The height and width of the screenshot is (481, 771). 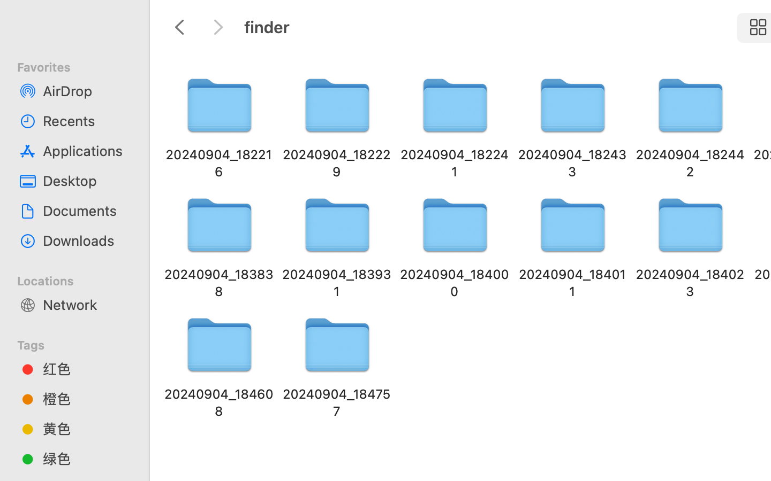 I want to click on Tags, so click(x=81, y=344).